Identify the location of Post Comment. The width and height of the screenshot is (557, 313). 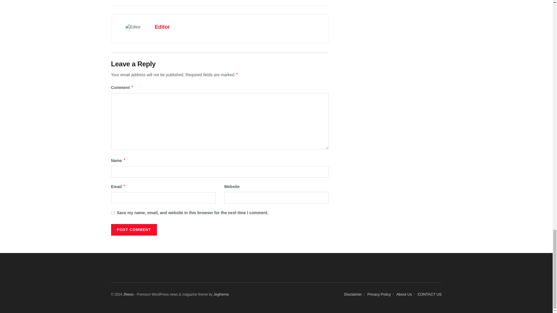
(133, 230).